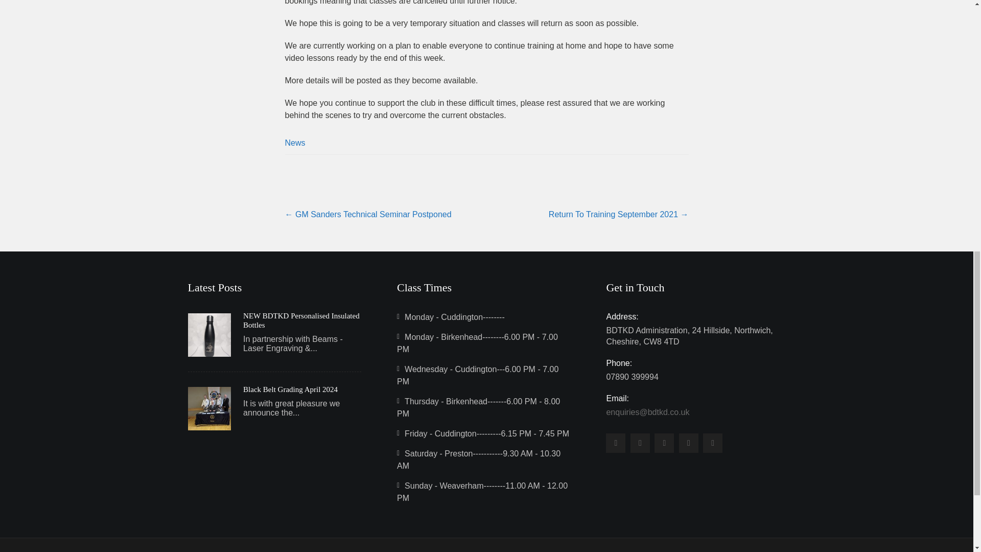 This screenshot has height=552, width=981. I want to click on Black Belt Grading April 2024, so click(290, 389).